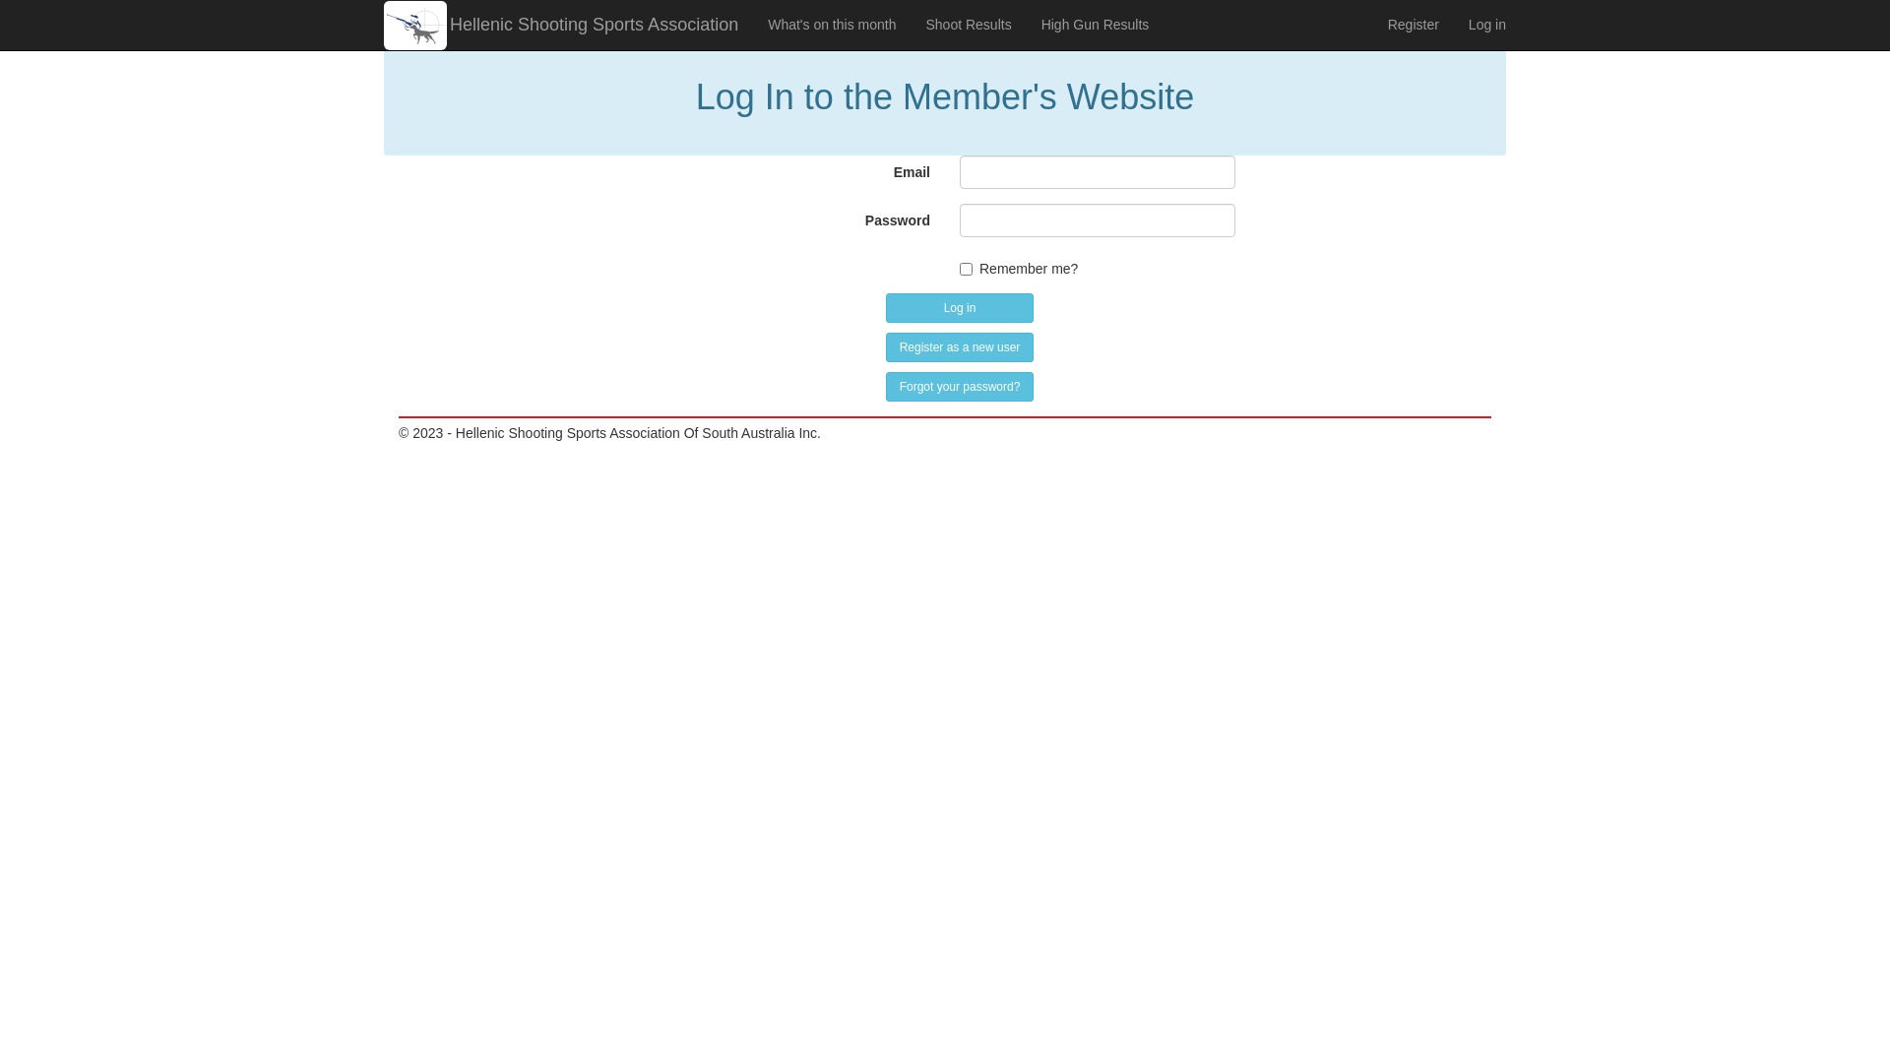 The width and height of the screenshot is (1890, 1063). Describe the element at coordinates (832, 25) in the screenshot. I see `What's on this month` at that location.